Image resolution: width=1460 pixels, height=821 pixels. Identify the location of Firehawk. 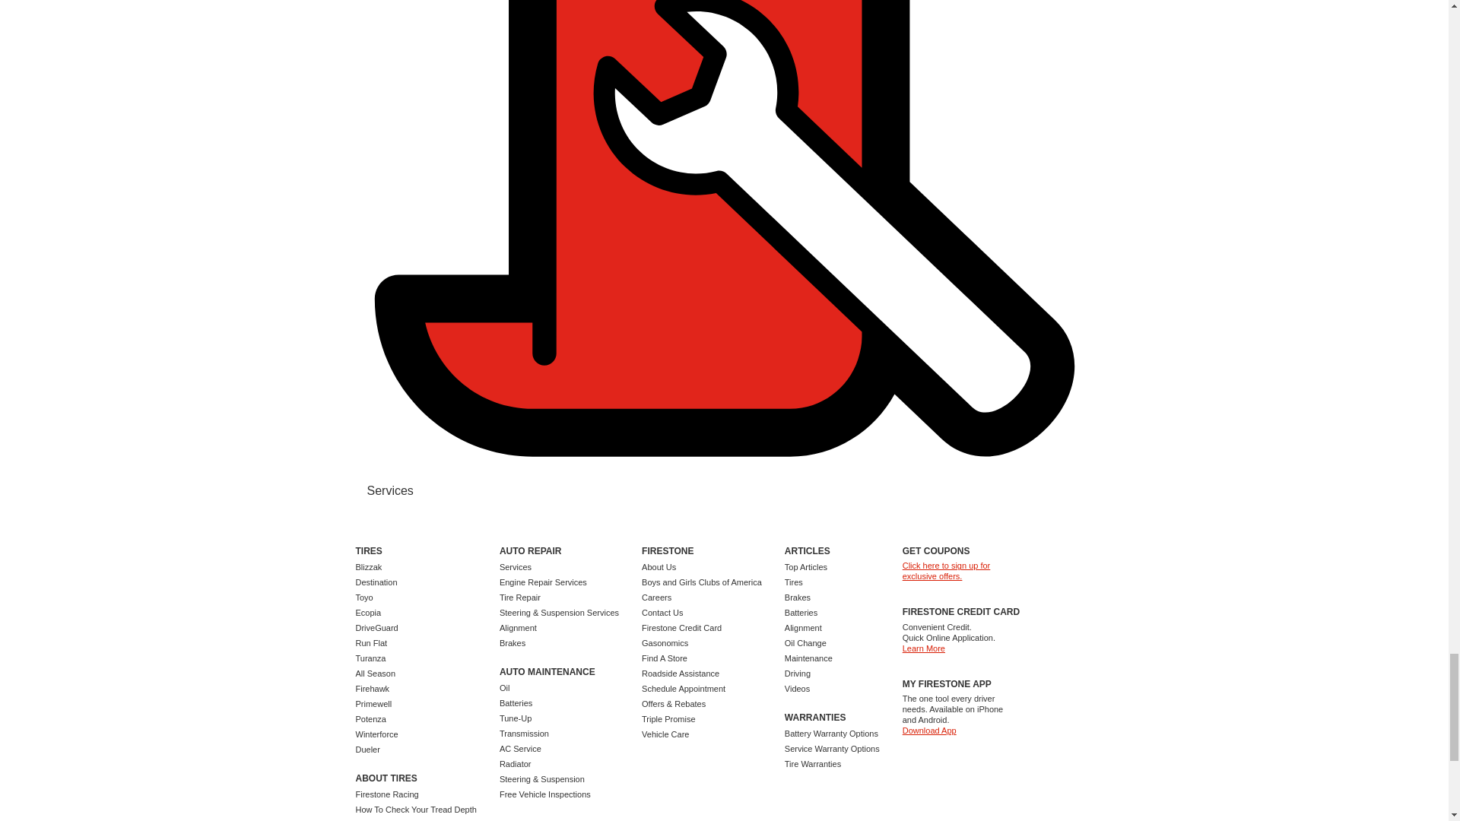
(373, 688).